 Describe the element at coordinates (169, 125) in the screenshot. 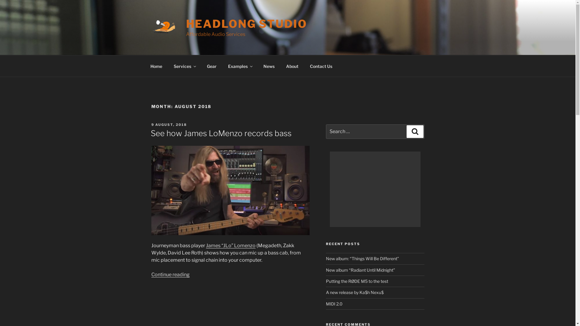

I see `9 AUGUST, 2018` at that location.